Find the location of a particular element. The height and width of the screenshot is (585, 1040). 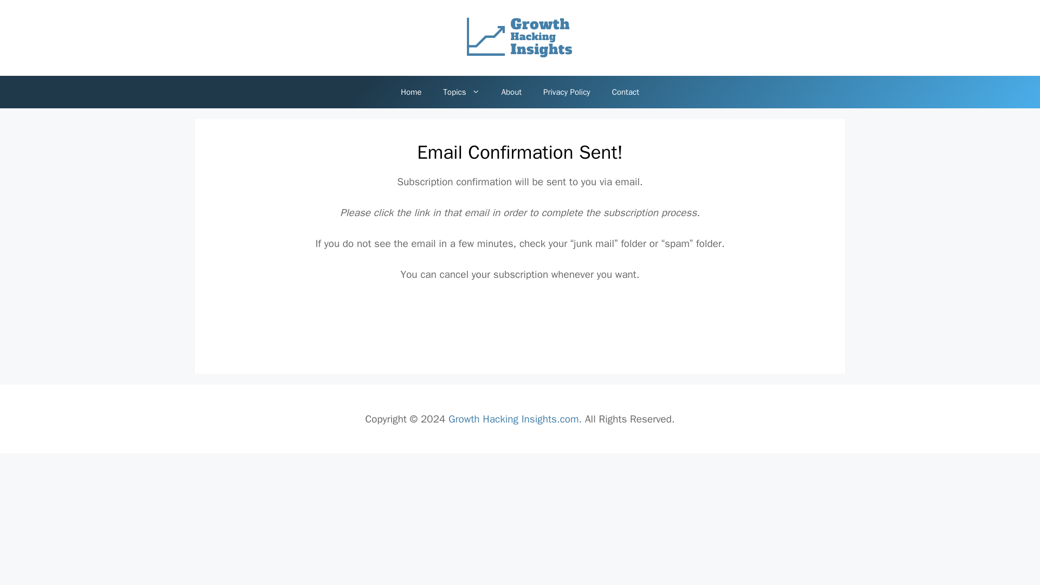

Topics is located at coordinates (461, 92).